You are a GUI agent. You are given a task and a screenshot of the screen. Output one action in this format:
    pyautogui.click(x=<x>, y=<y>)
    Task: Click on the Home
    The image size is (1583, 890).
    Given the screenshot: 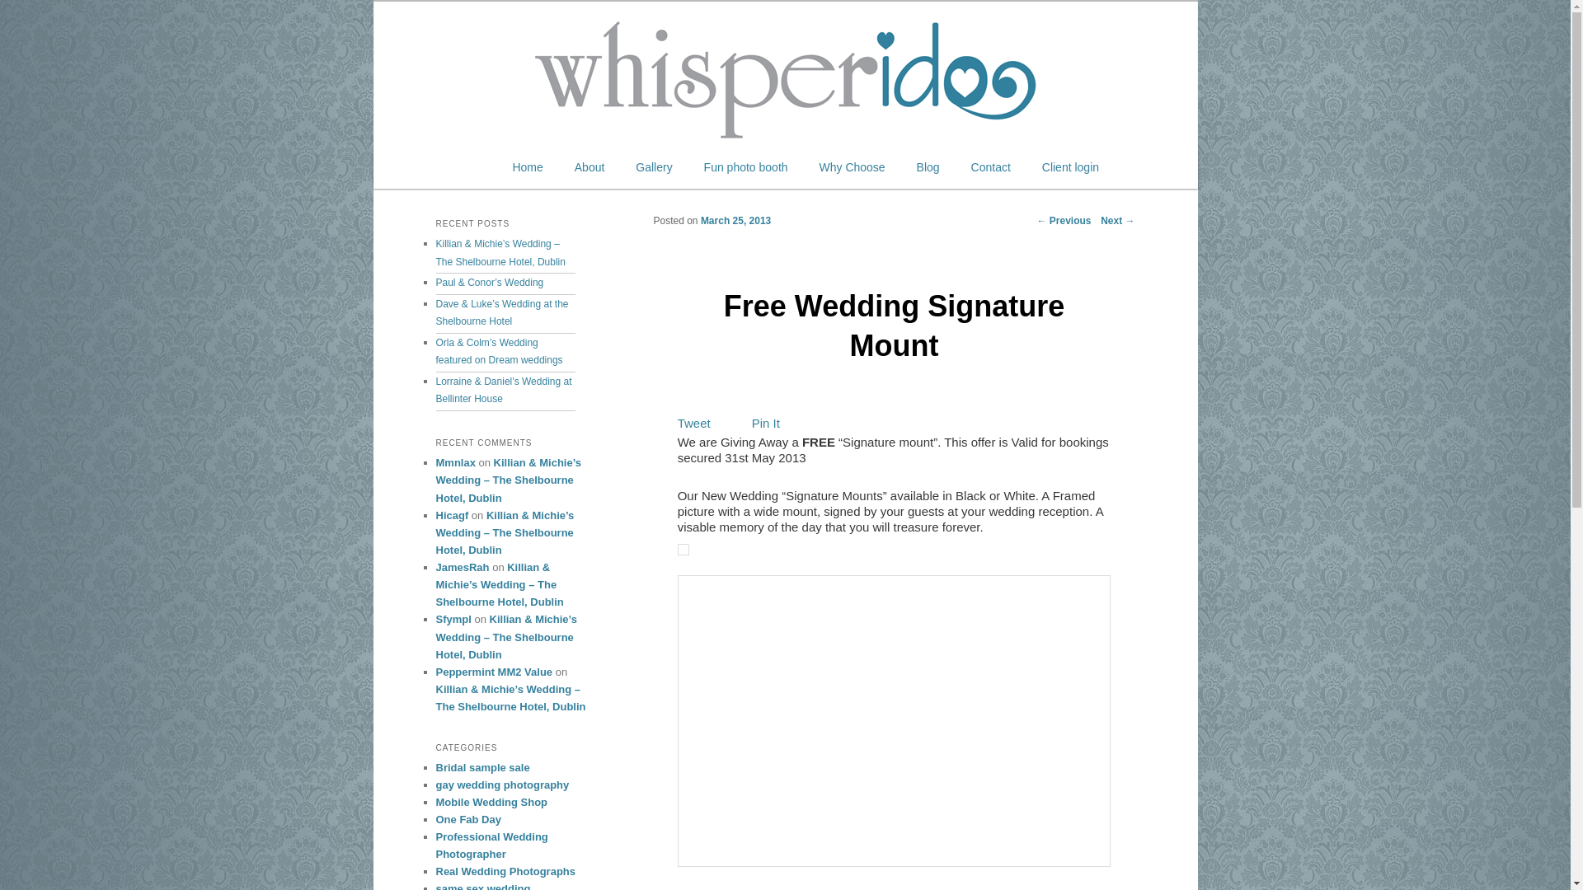 What is the action you would take?
    pyautogui.click(x=528, y=167)
    